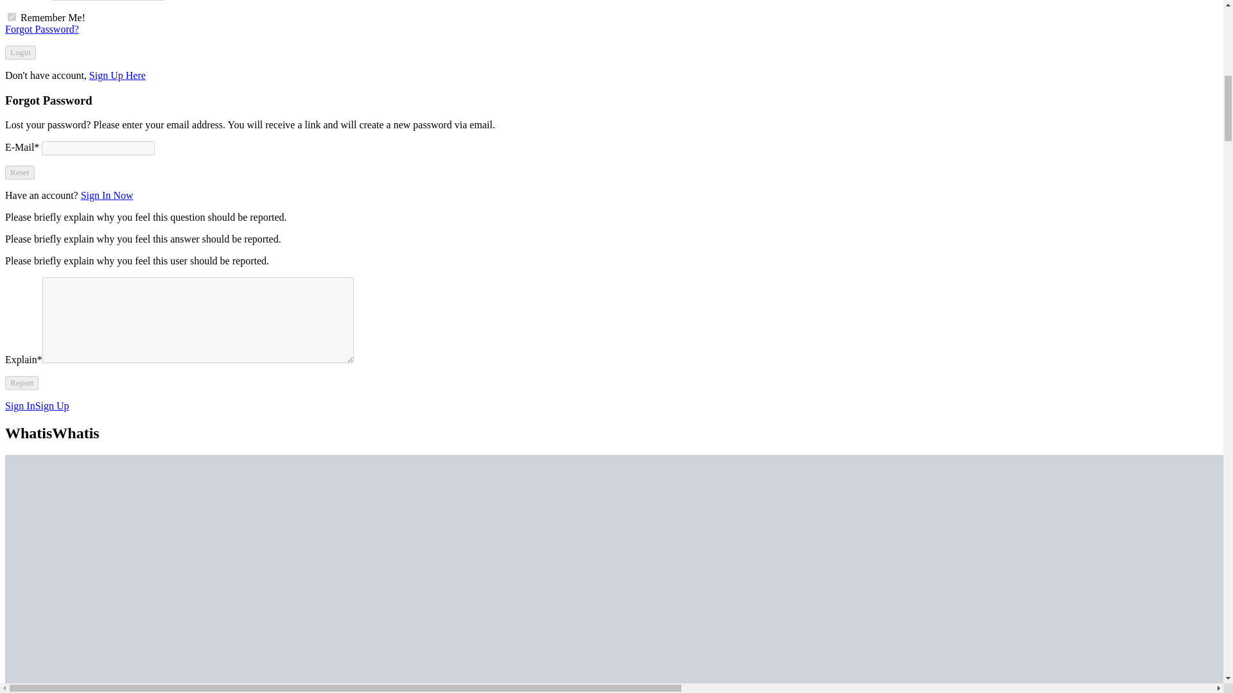  I want to click on Forgot Password?, so click(41, 29).